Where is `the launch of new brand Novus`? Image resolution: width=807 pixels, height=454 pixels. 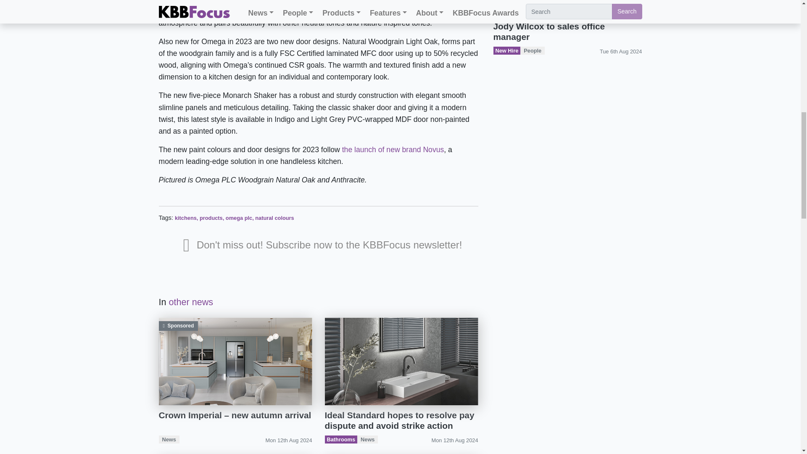 the launch of new brand Novus is located at coordinates (393, 150).